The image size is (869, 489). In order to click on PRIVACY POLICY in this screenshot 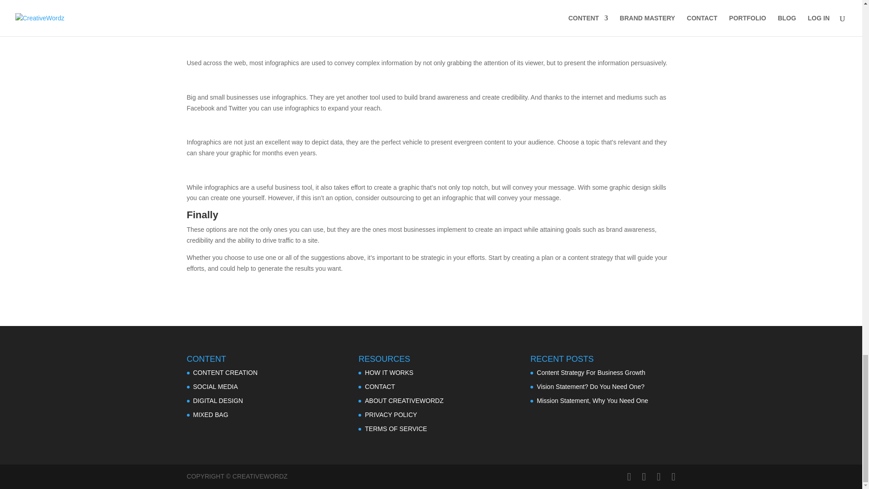, I will do `click(391, 415)`.